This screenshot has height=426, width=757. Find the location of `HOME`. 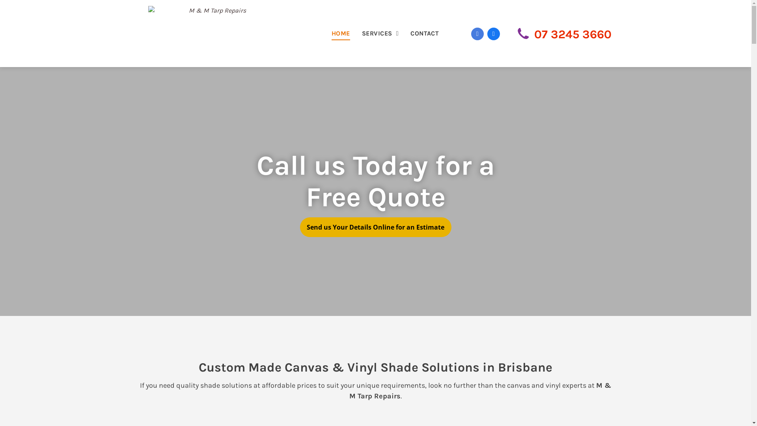

HOME is located at coordinates (341, 34).